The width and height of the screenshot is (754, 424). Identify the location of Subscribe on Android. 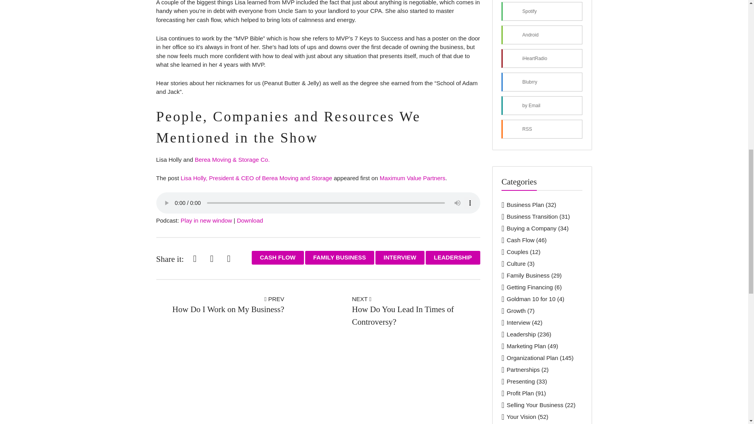
(542, 35).